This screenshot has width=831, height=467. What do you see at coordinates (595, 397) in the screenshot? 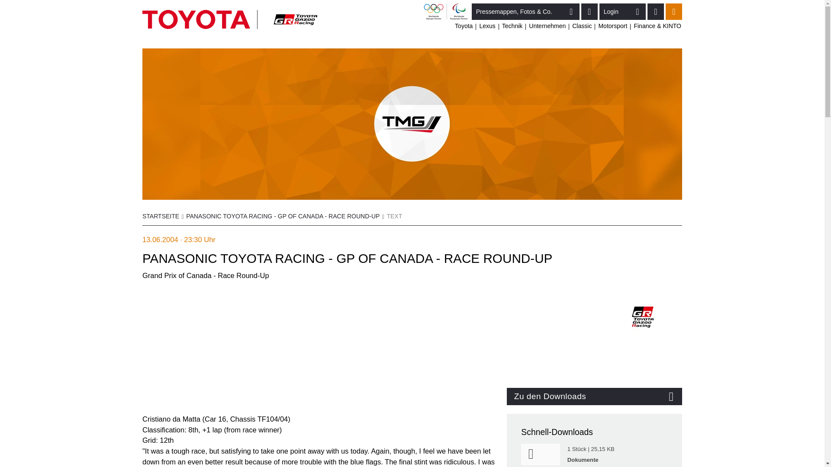
I see `Zu den Downloads` at bounding box center [595, 397].